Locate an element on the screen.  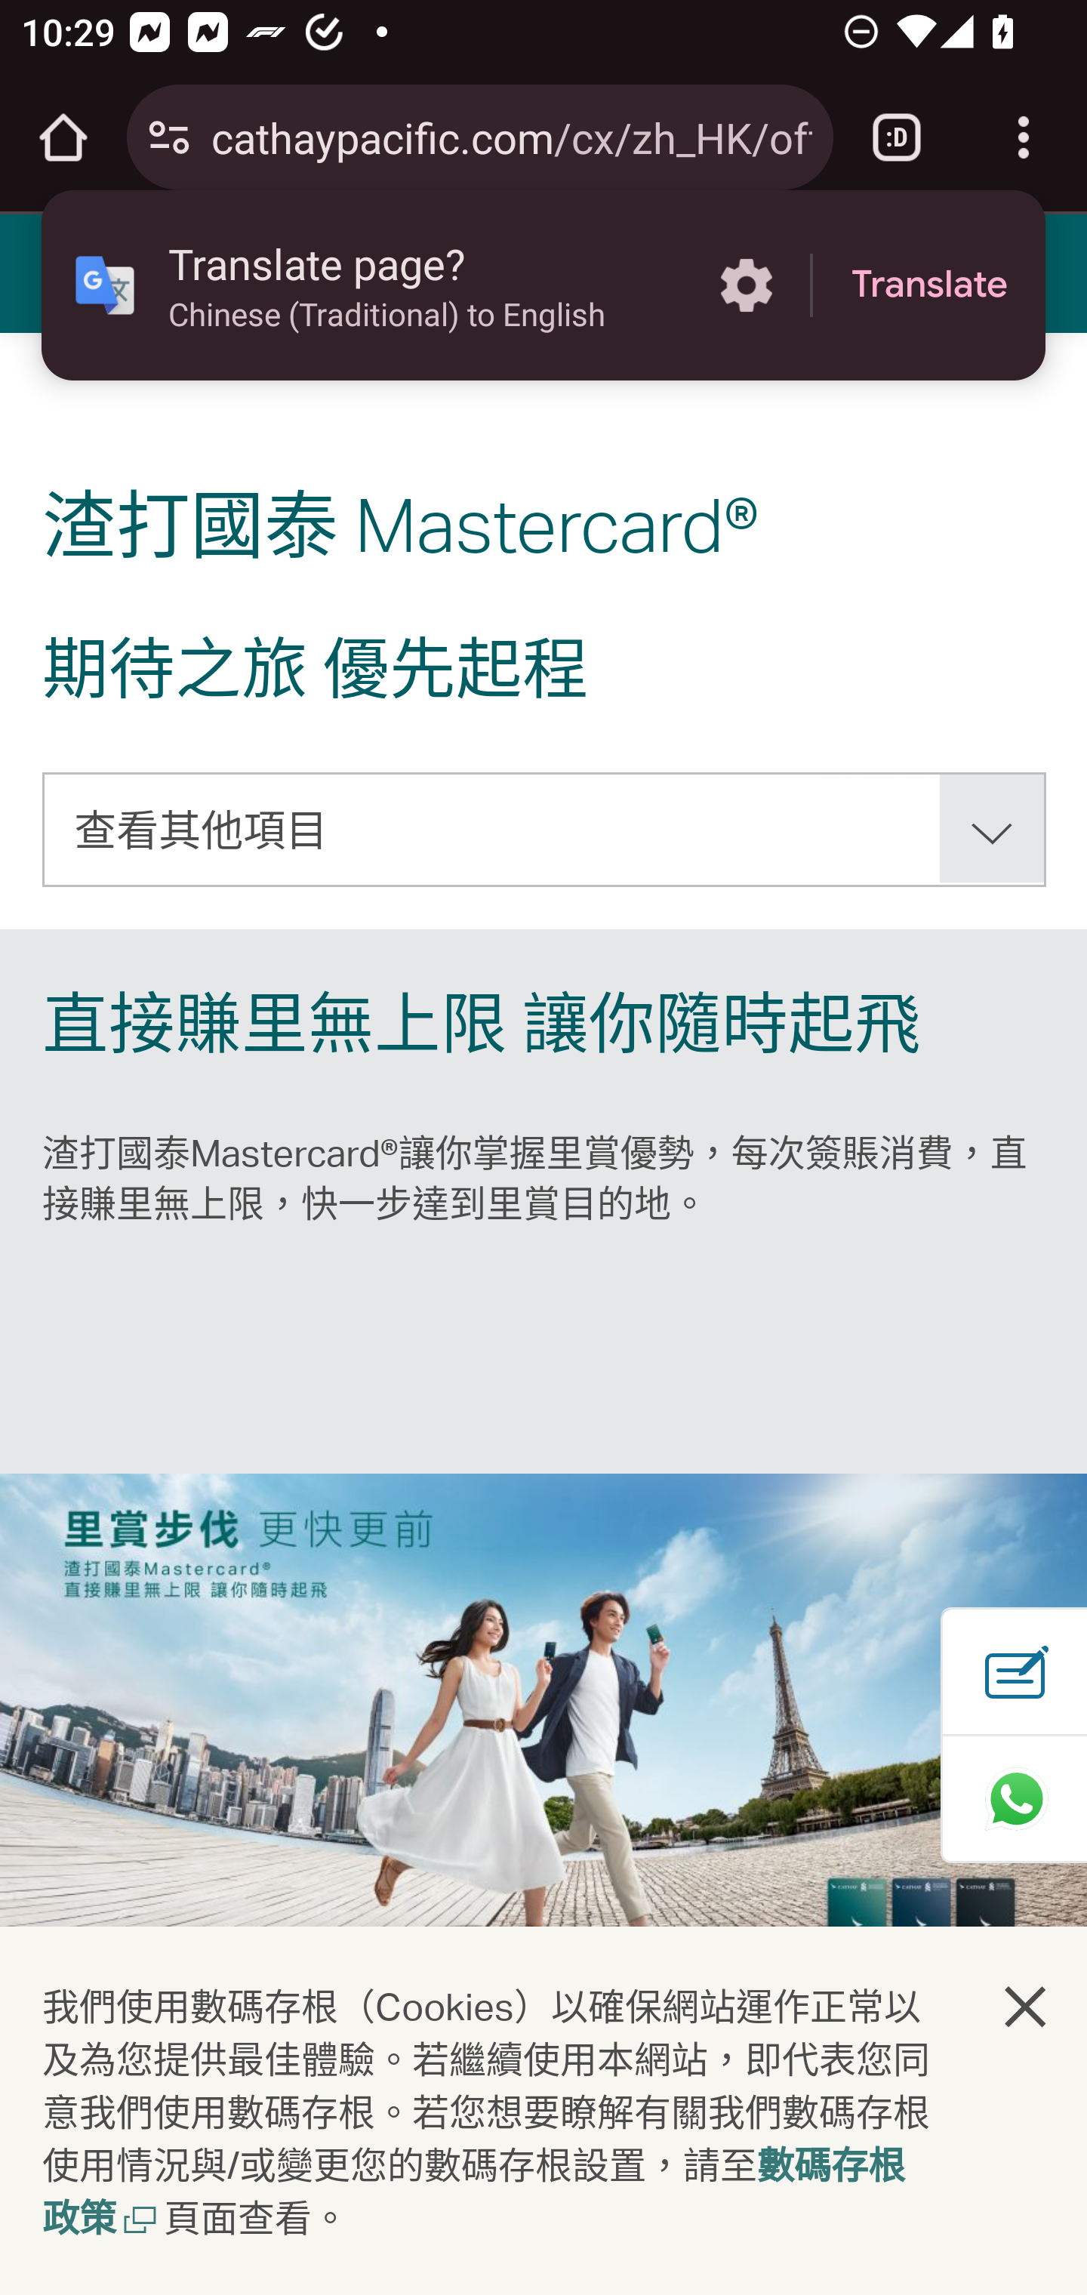
More options in the Translate page? is located at coordinates (746, 285).